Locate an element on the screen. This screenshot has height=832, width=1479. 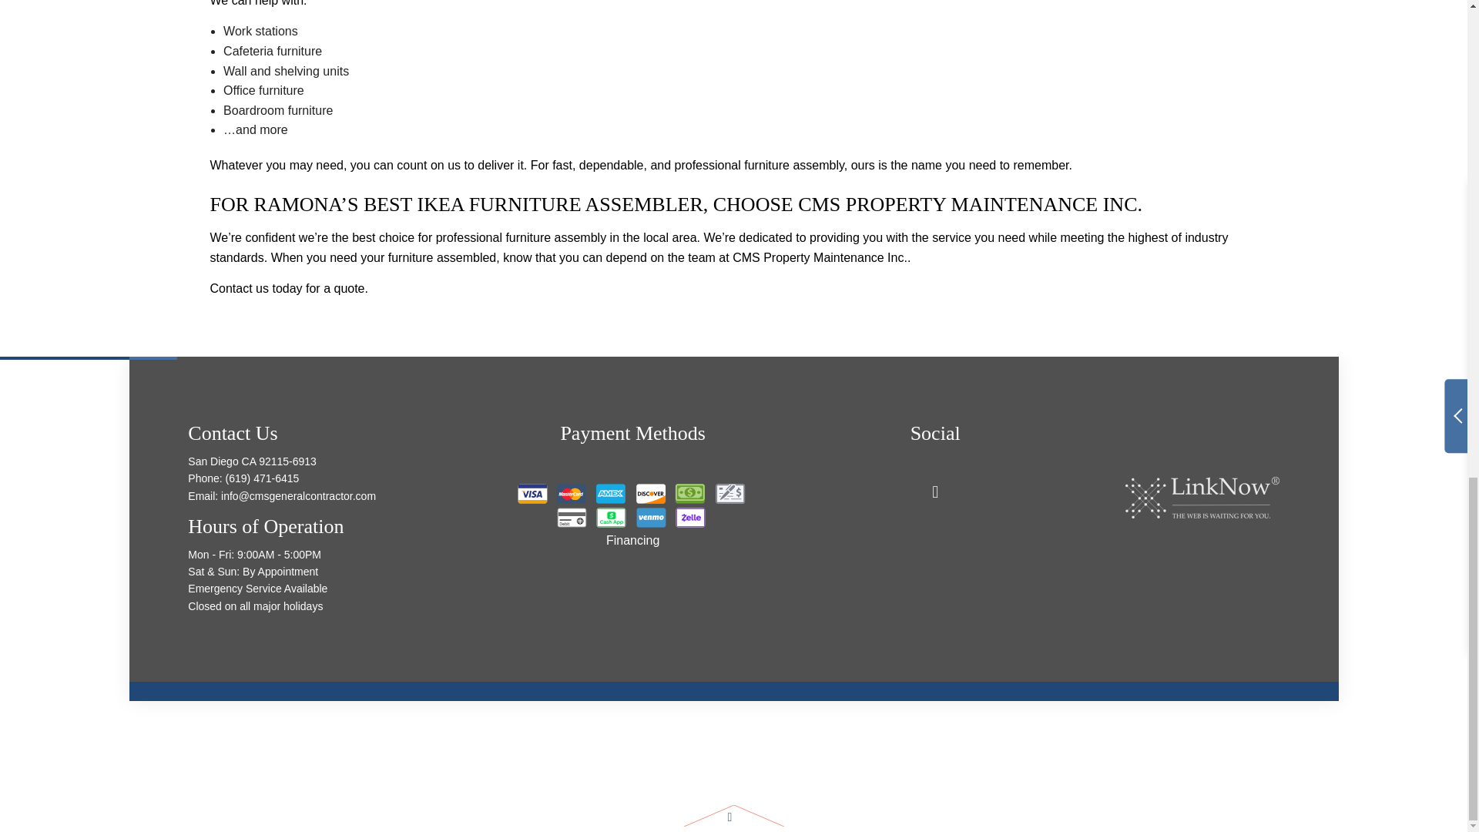
Mastercard is located at coordinates (572, 493).